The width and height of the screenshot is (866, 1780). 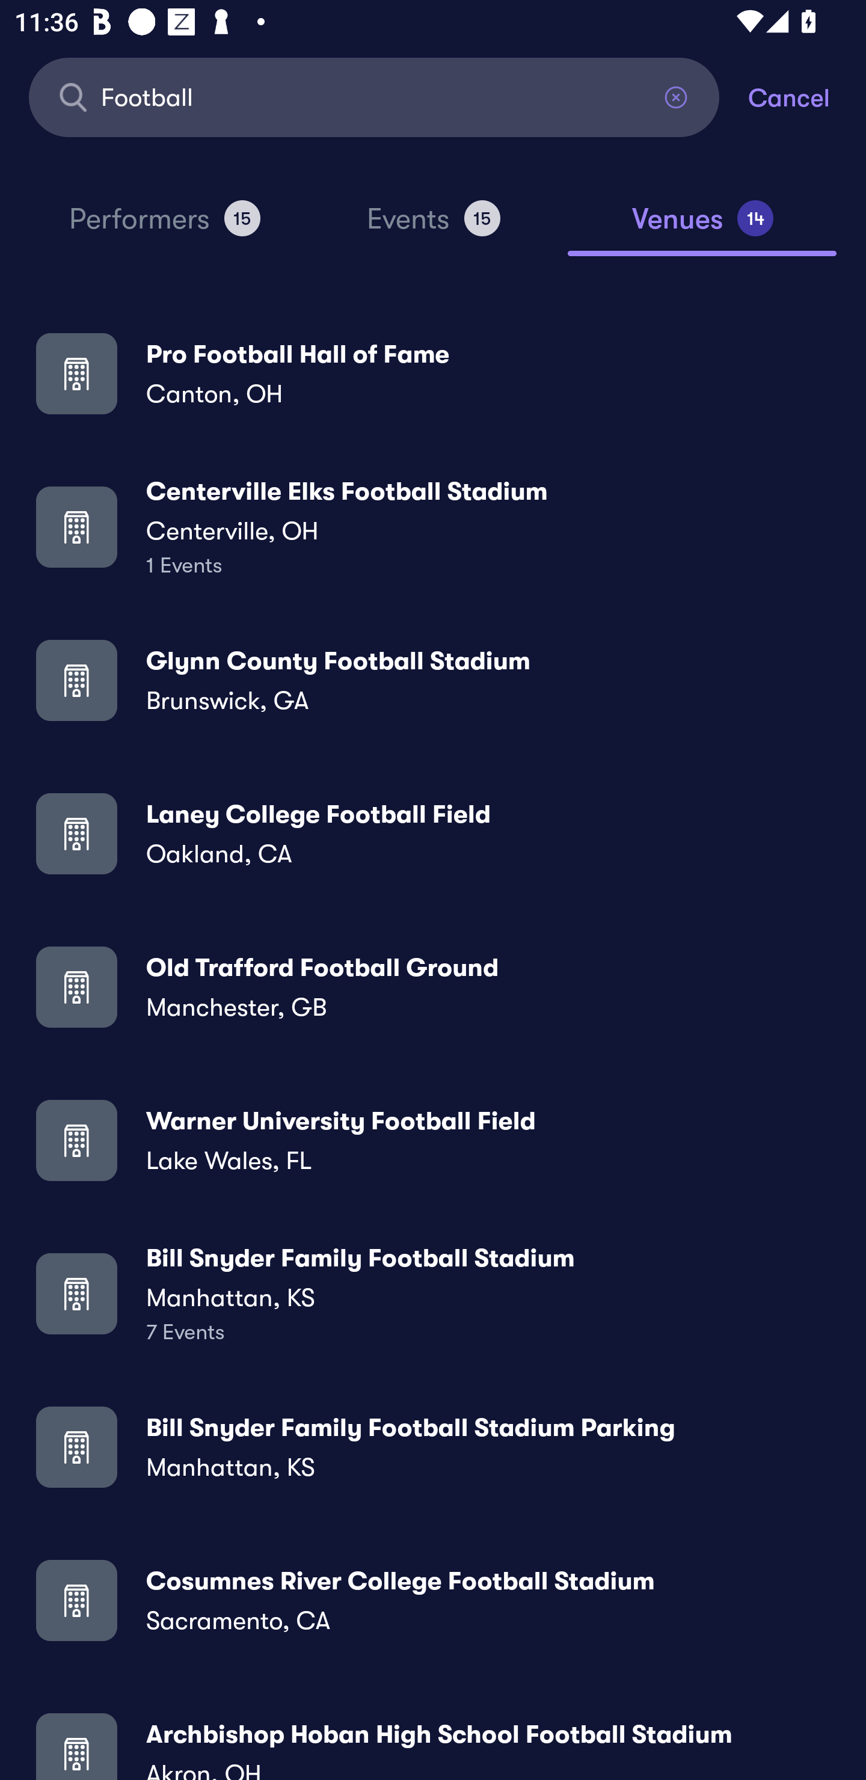 I want to click on Cancel, so click(x=807, y=96).